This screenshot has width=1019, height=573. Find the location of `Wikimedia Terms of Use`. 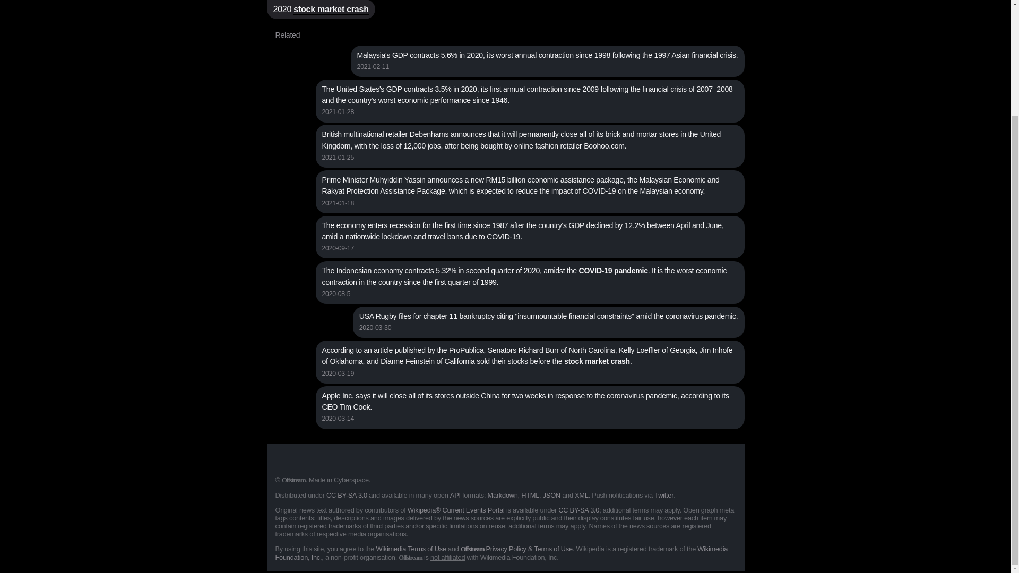

Wikimedia Terms of Use is located at coordinates (411, 550).